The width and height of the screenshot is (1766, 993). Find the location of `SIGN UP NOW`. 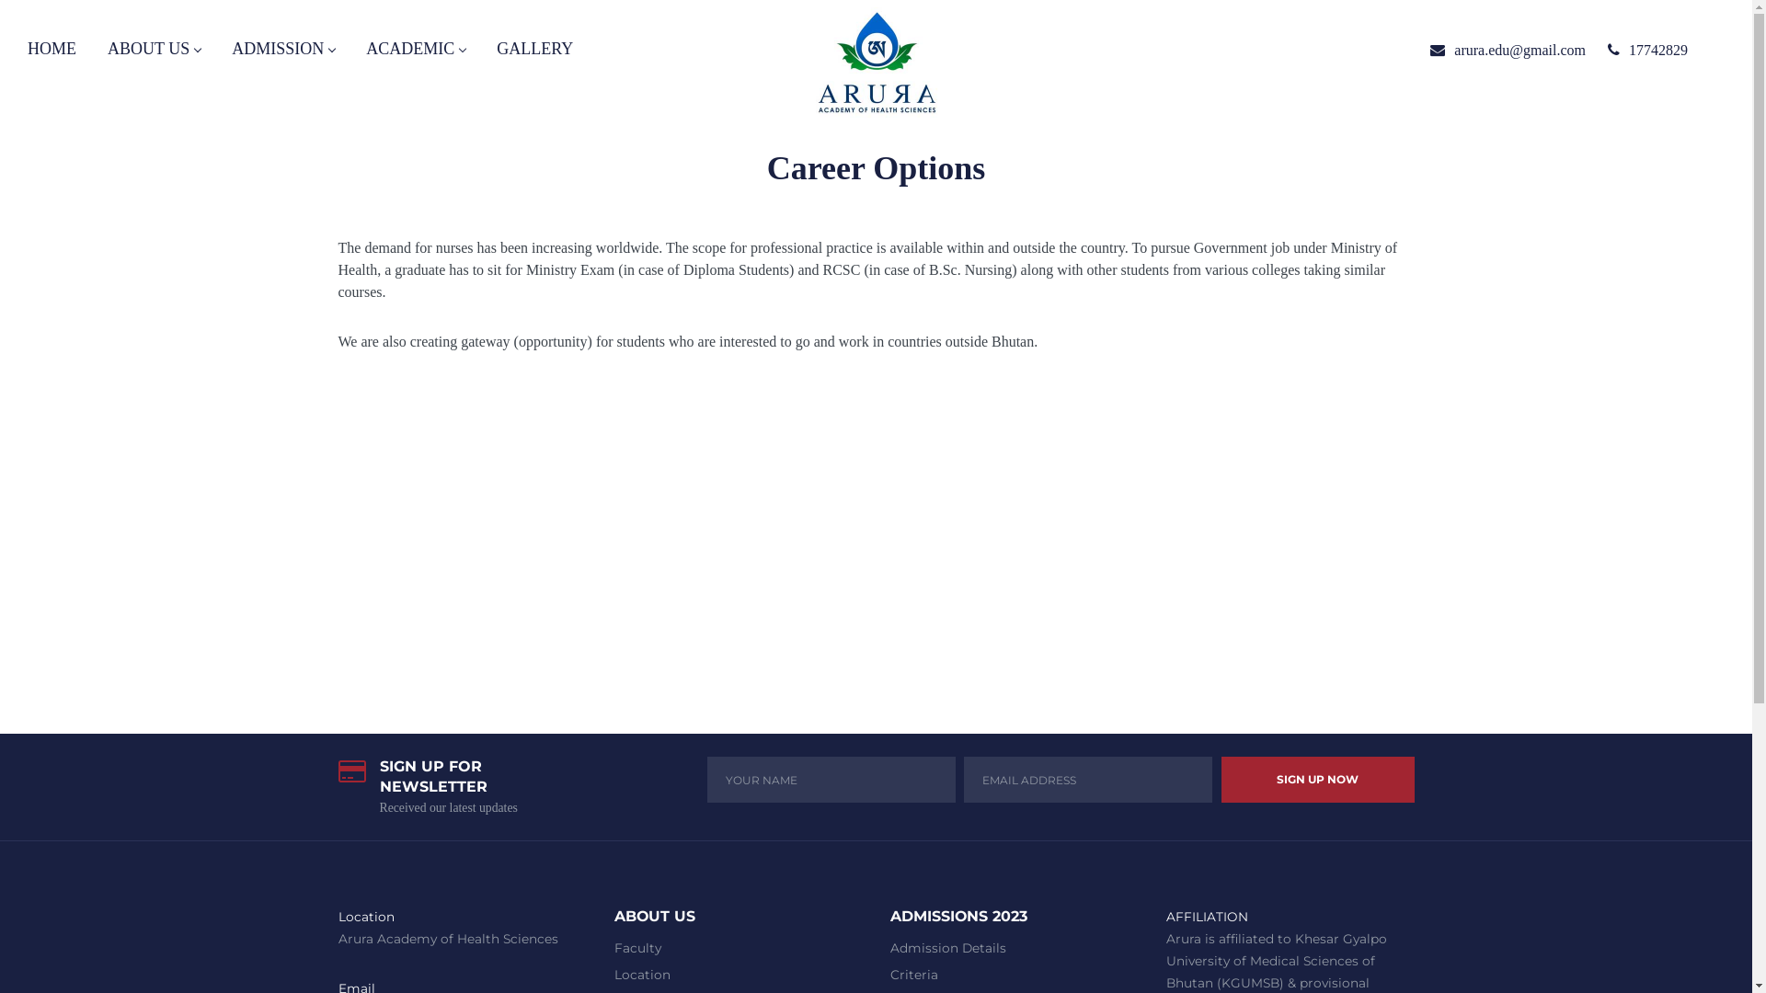

SIGN UP NOW is located at coordinates (1318, 780).